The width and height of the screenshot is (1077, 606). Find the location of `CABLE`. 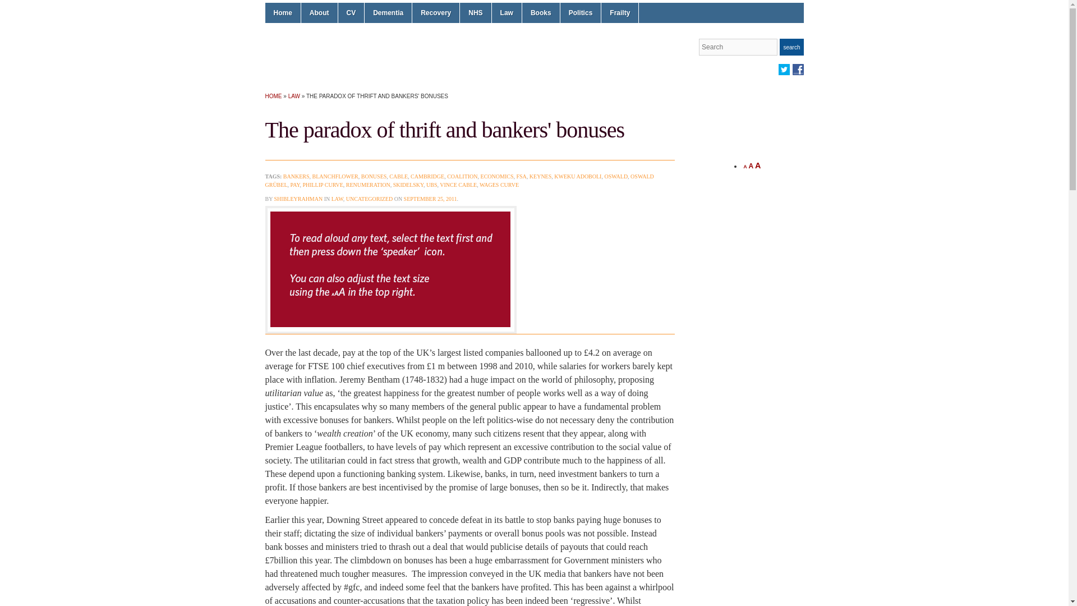

CABLE is located at coordinates (398, 176).